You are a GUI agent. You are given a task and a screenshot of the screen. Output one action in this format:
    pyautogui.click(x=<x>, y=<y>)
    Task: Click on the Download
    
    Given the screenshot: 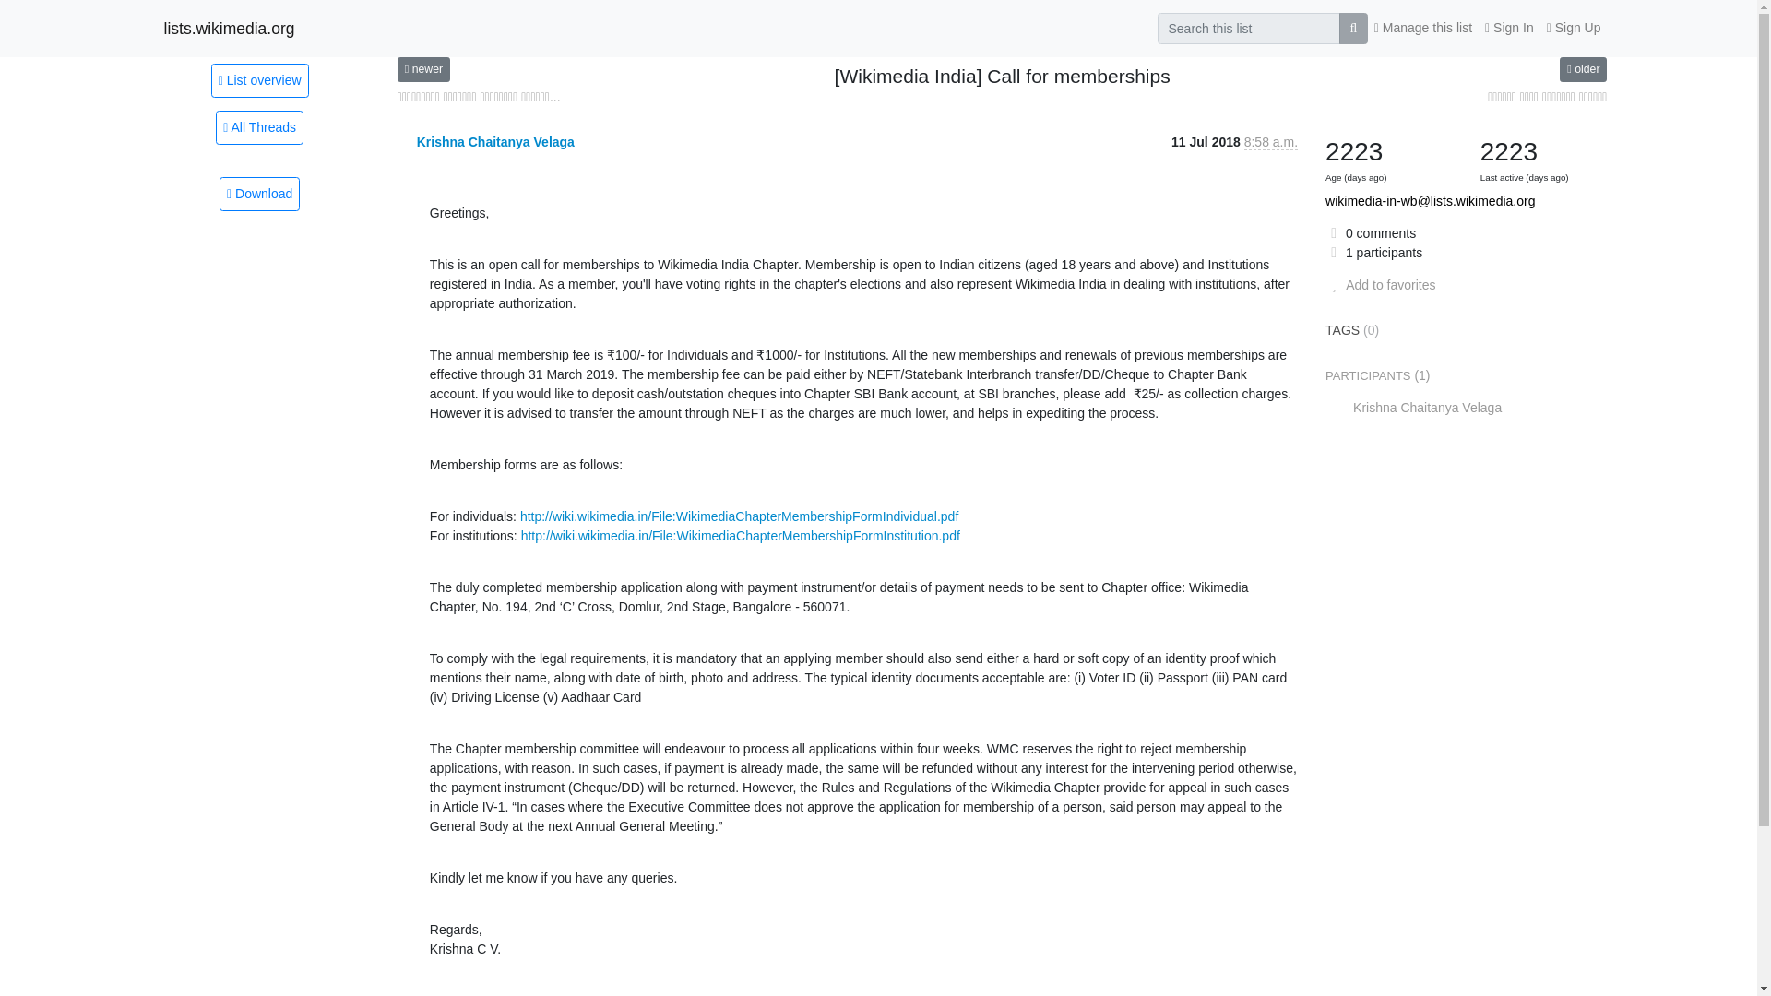 What is the action you would take?
    pyautogui.click(x=259, y=194)
    